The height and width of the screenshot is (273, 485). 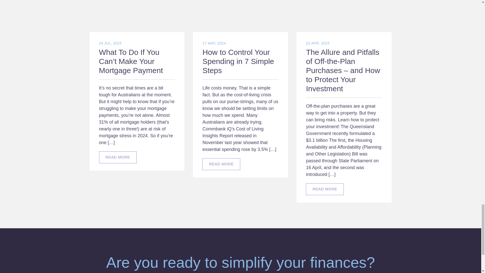 I want to click on READ MORE, so click(x=221, y=164).